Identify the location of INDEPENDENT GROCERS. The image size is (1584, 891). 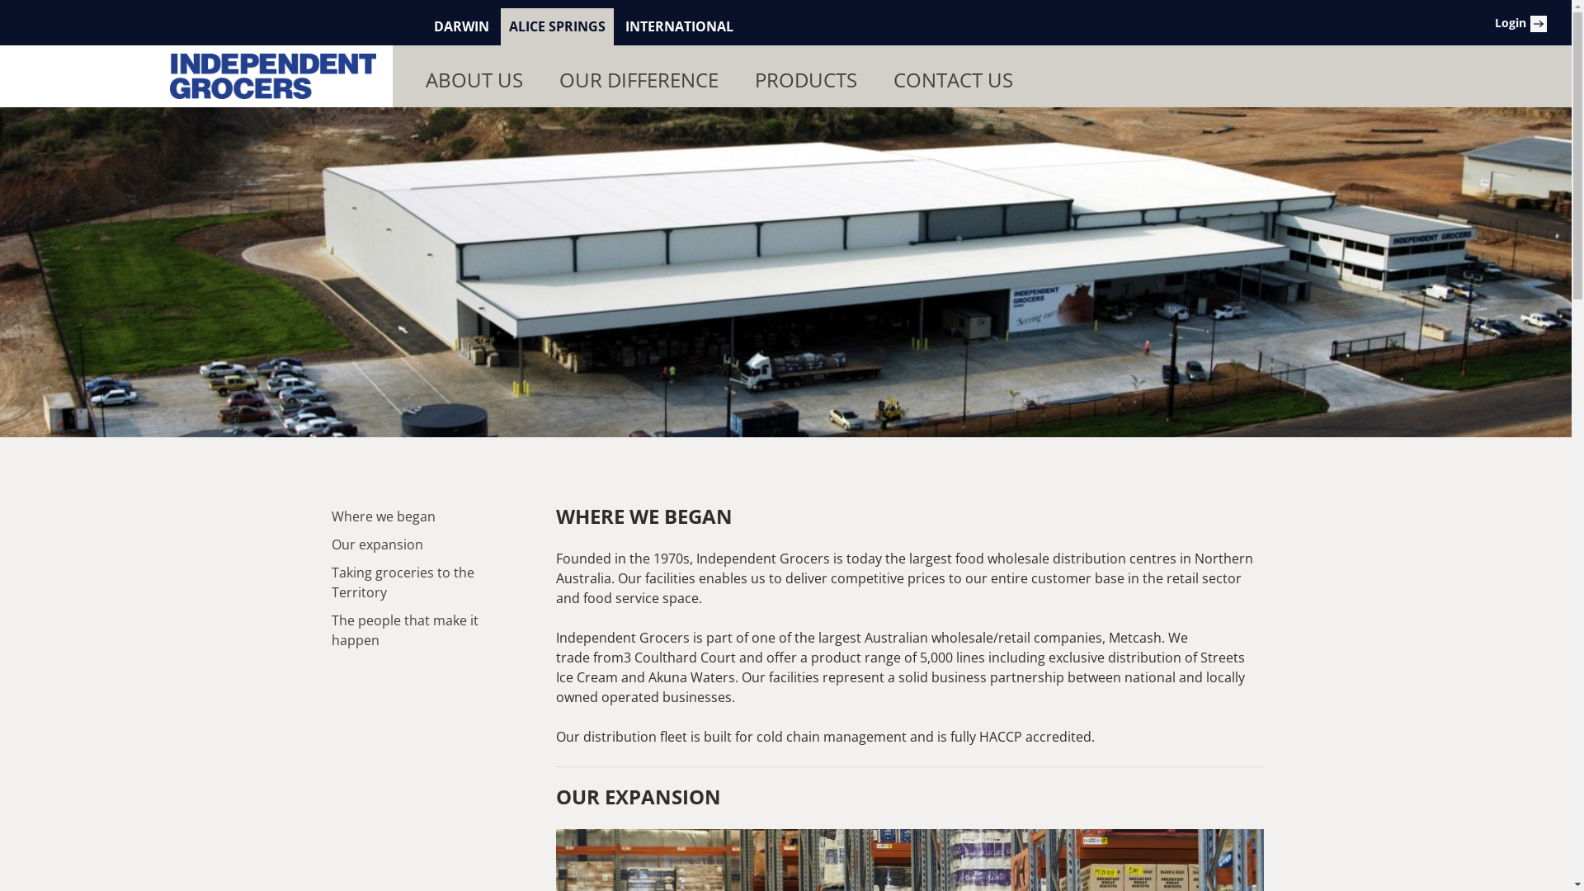
(273, 76).